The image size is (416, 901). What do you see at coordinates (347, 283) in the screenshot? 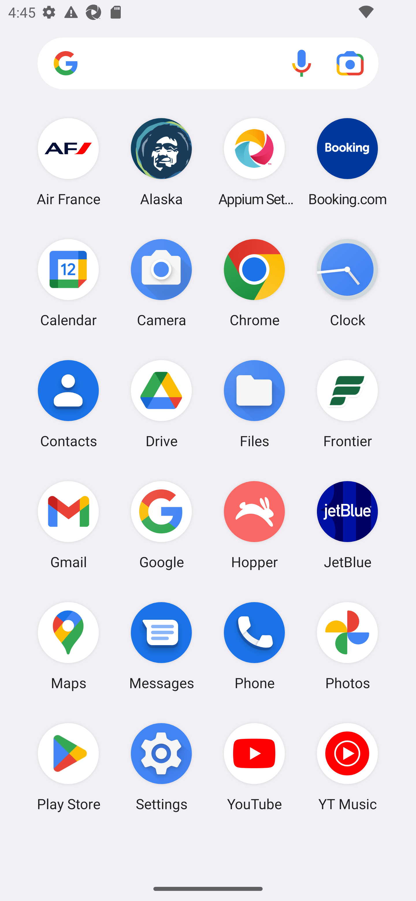
I see `Clock` at bounding box center [347, 283].